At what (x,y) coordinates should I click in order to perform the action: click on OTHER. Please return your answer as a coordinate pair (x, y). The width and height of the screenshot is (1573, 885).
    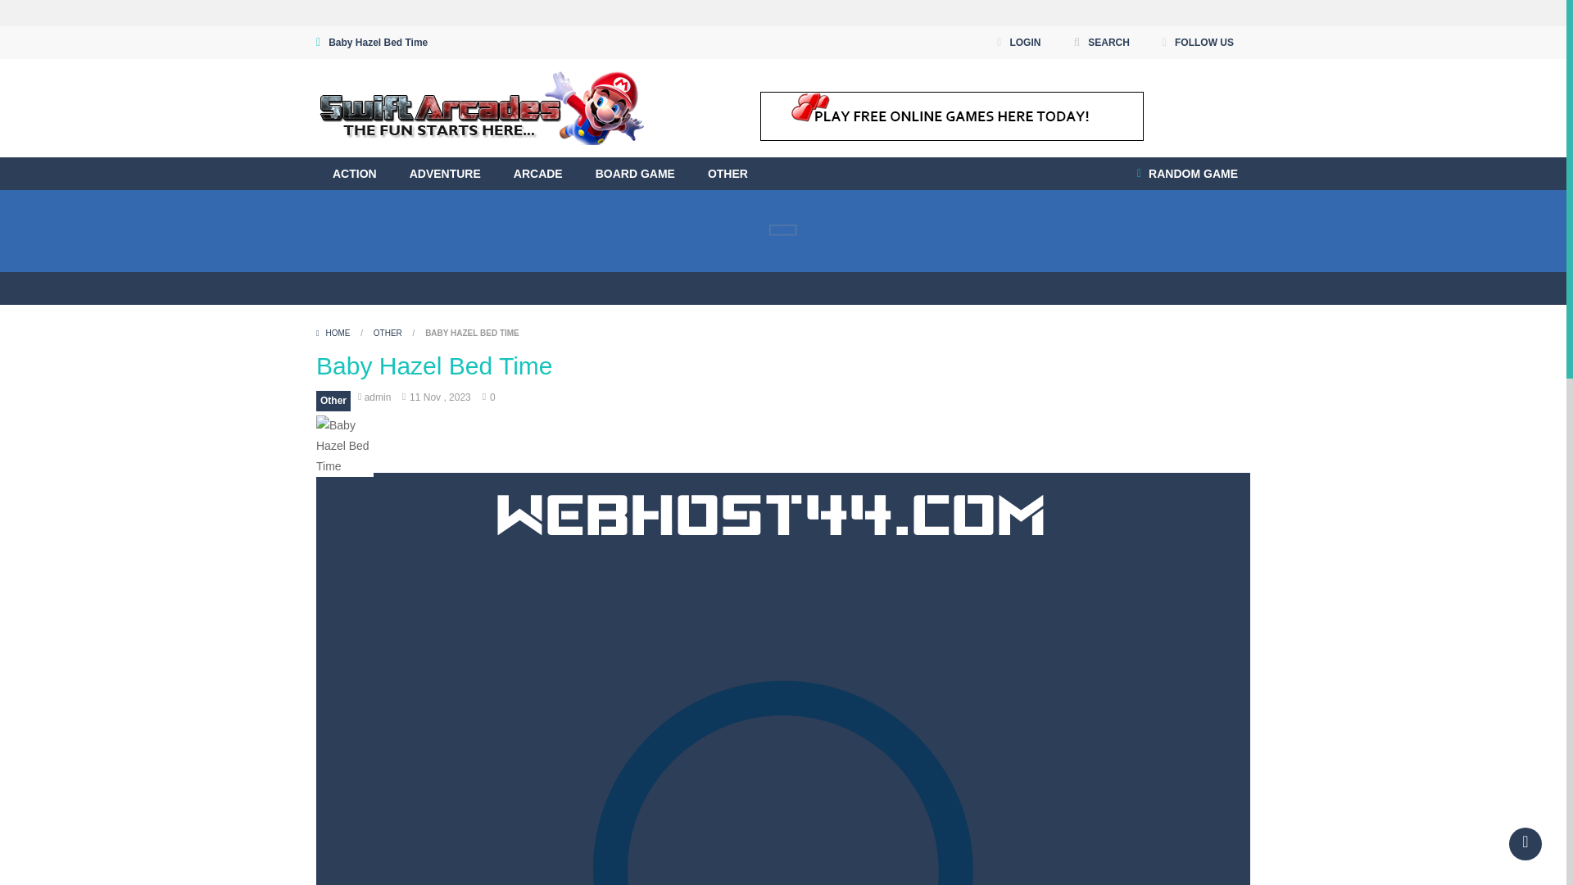
    Looking at the image, I should click on (728, 174).